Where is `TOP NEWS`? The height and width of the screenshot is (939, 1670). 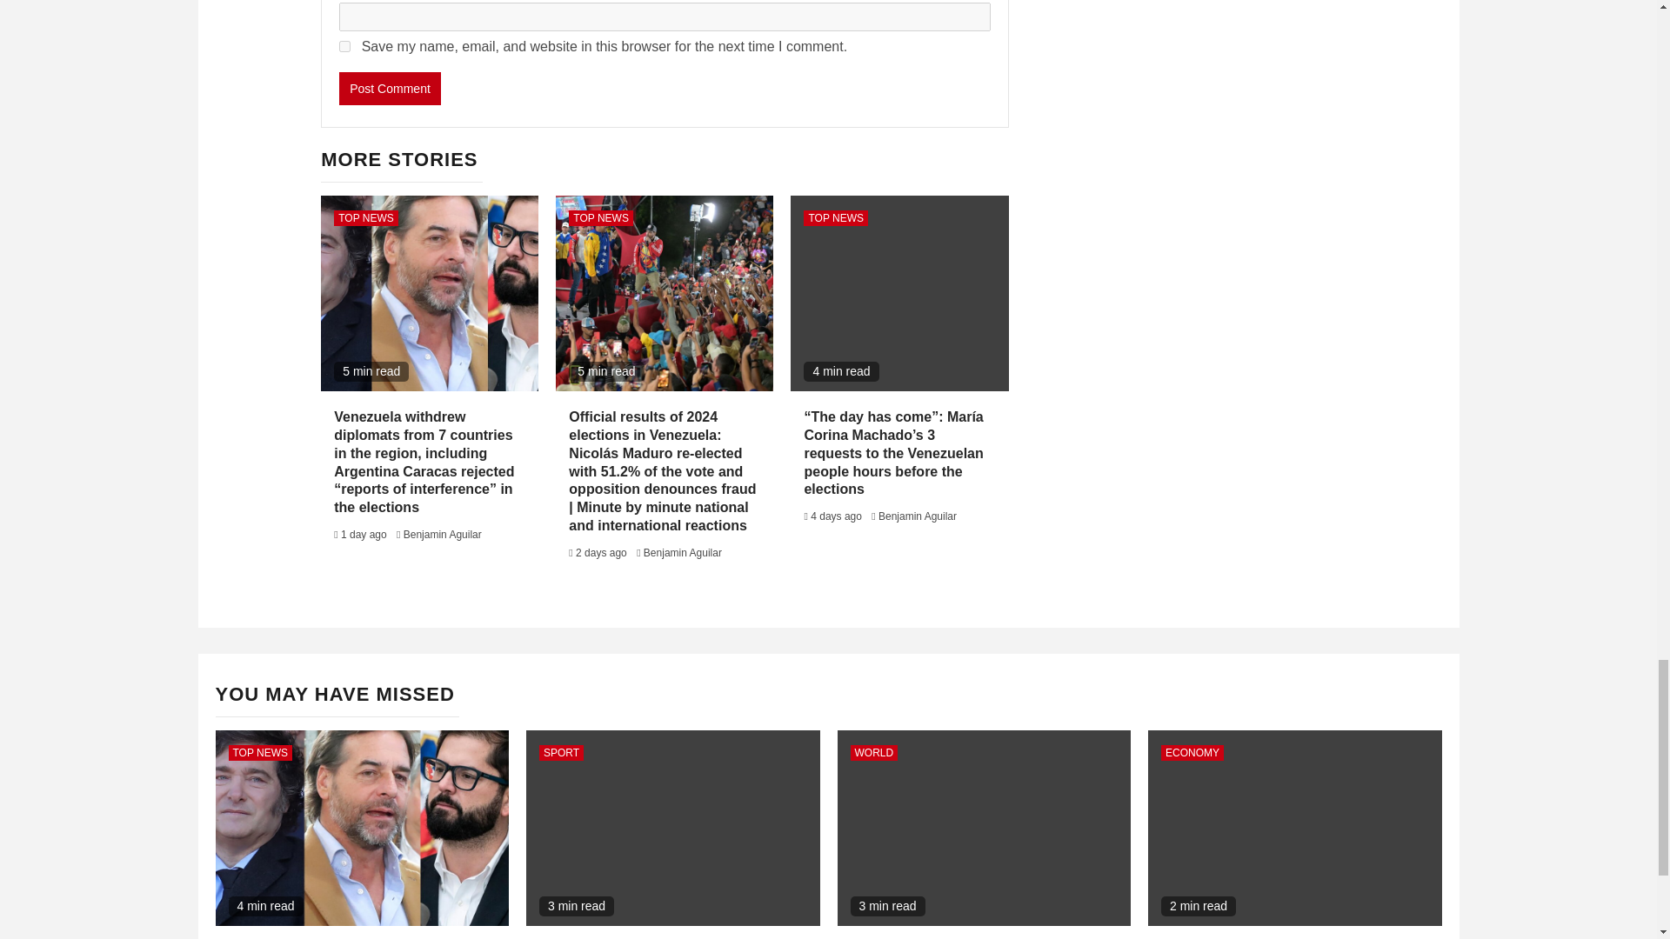 TOP NEWS is located at coordinates (600, 217).